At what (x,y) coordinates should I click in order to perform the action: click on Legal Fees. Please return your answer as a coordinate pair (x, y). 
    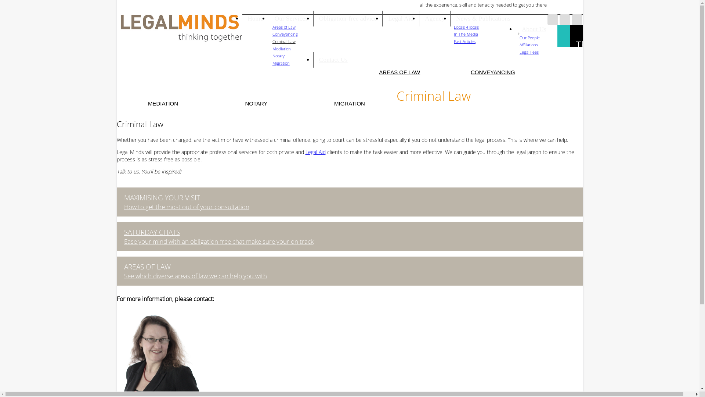
    Looking at the image, I should click on (529, 52).